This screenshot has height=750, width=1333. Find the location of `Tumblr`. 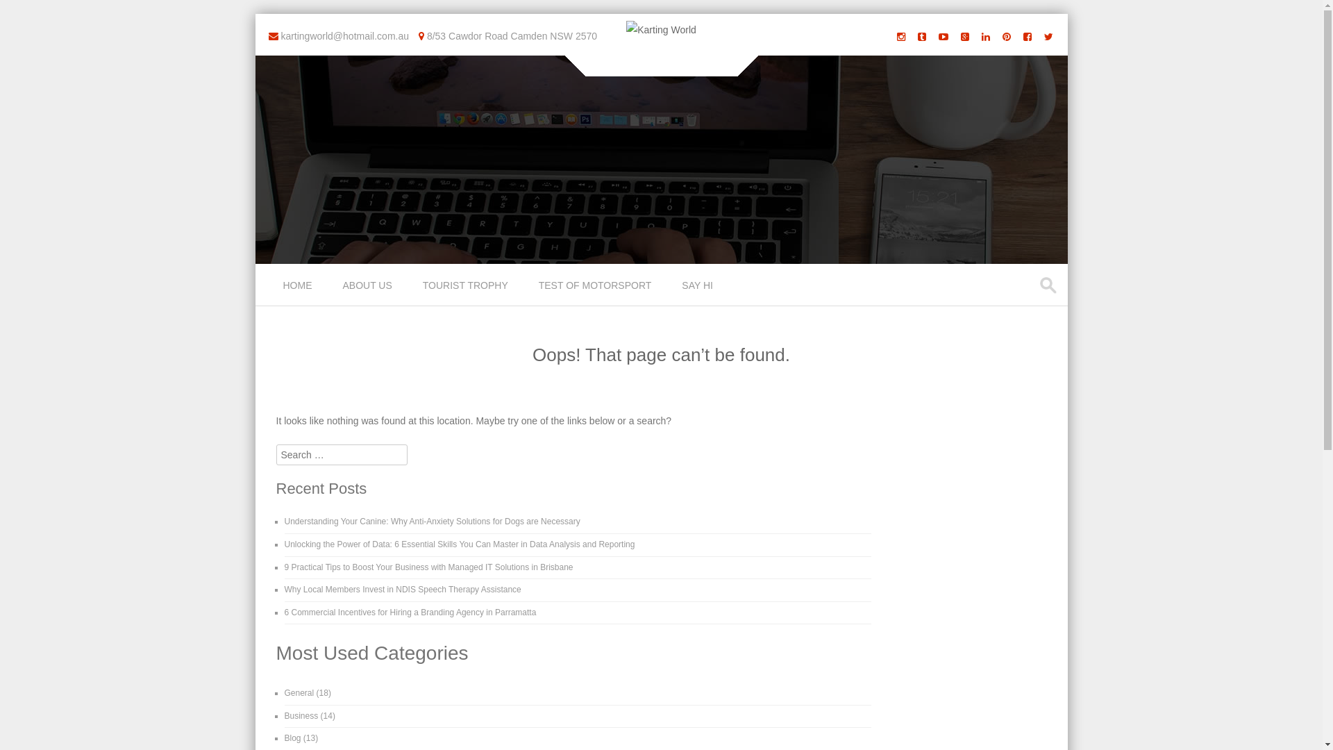

Tumblr is located at coordinates (922, 36).